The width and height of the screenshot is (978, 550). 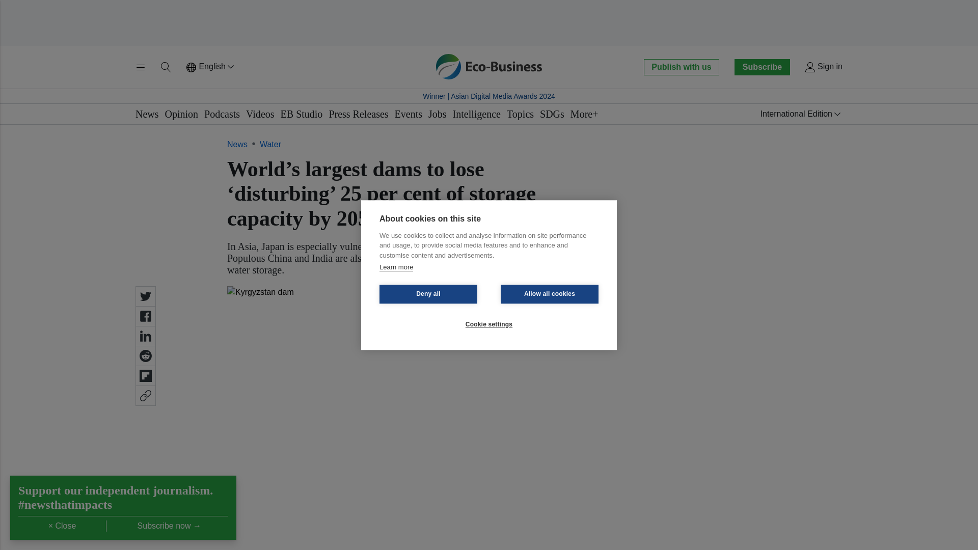 I want to click on Menu, so click(x=141, y=67).